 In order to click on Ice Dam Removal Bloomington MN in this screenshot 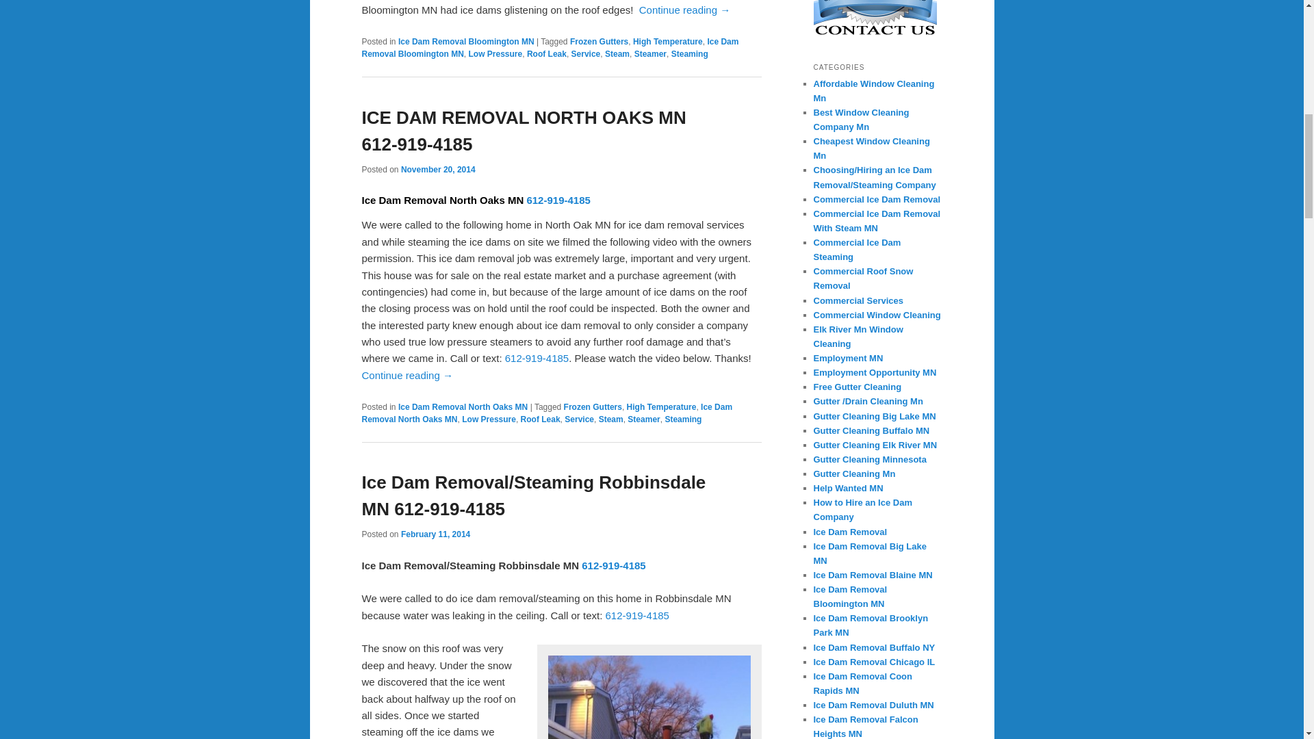, I will do `click(466, 42)`.